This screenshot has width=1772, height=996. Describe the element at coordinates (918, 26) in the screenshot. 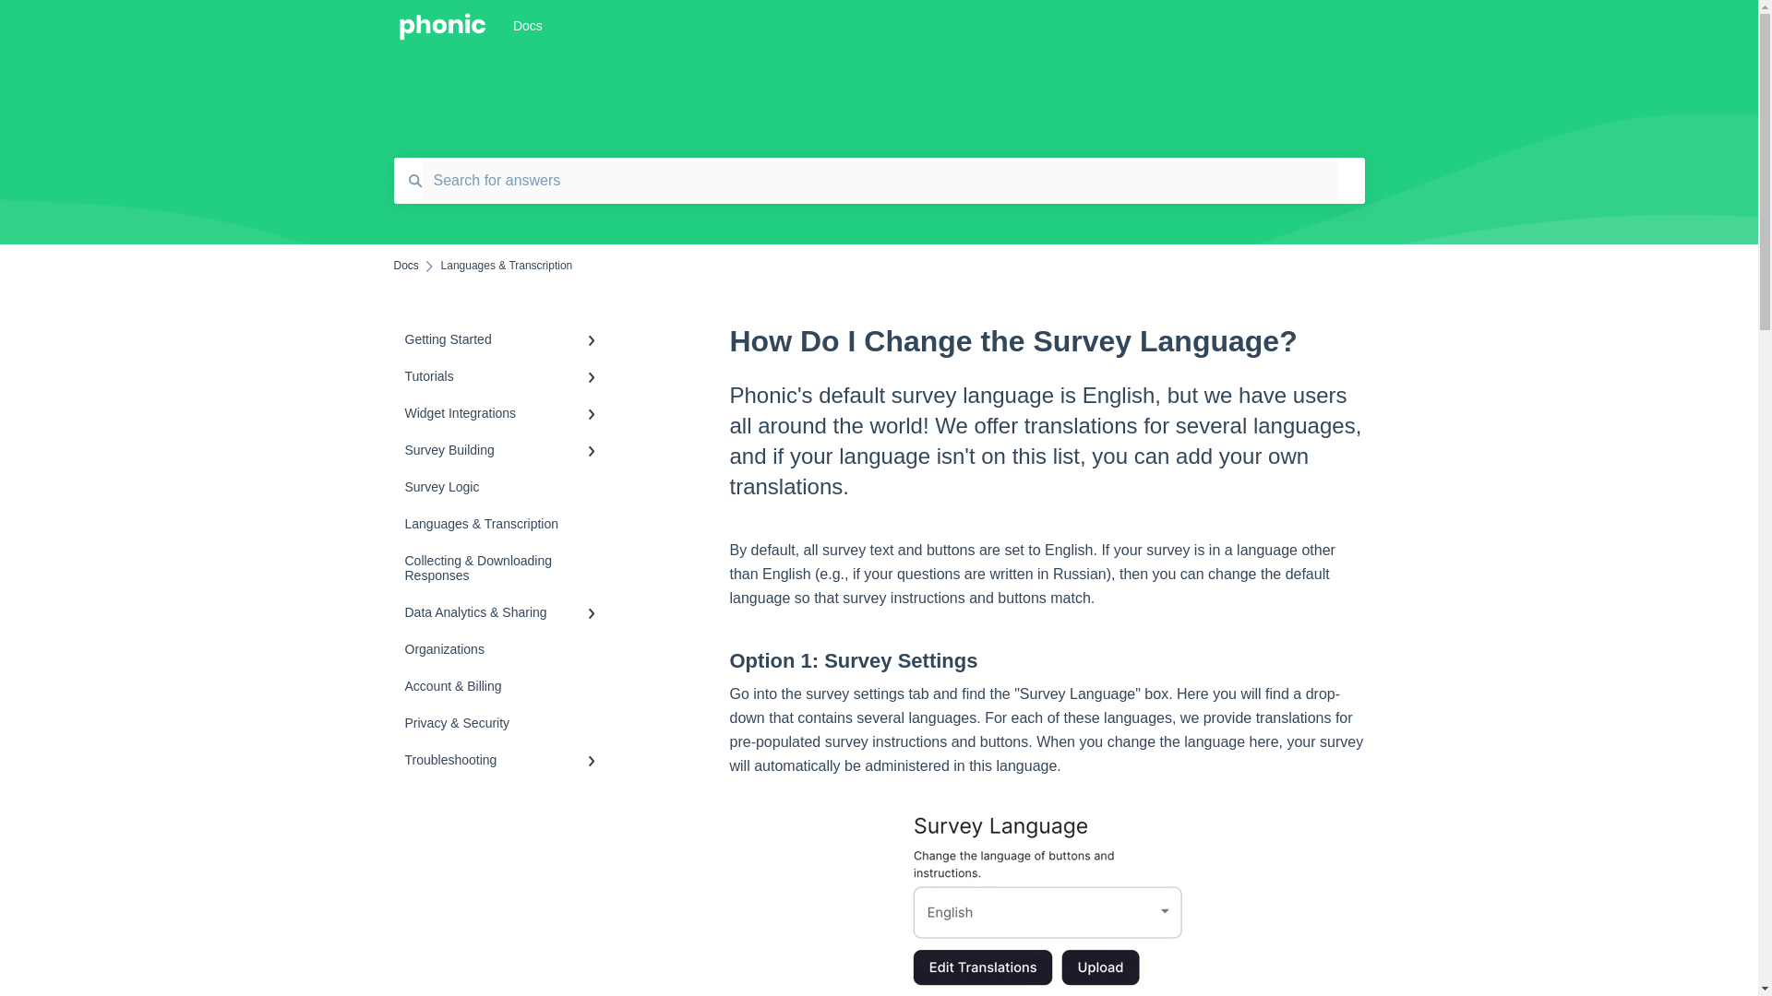

I see `Docs` at that location.